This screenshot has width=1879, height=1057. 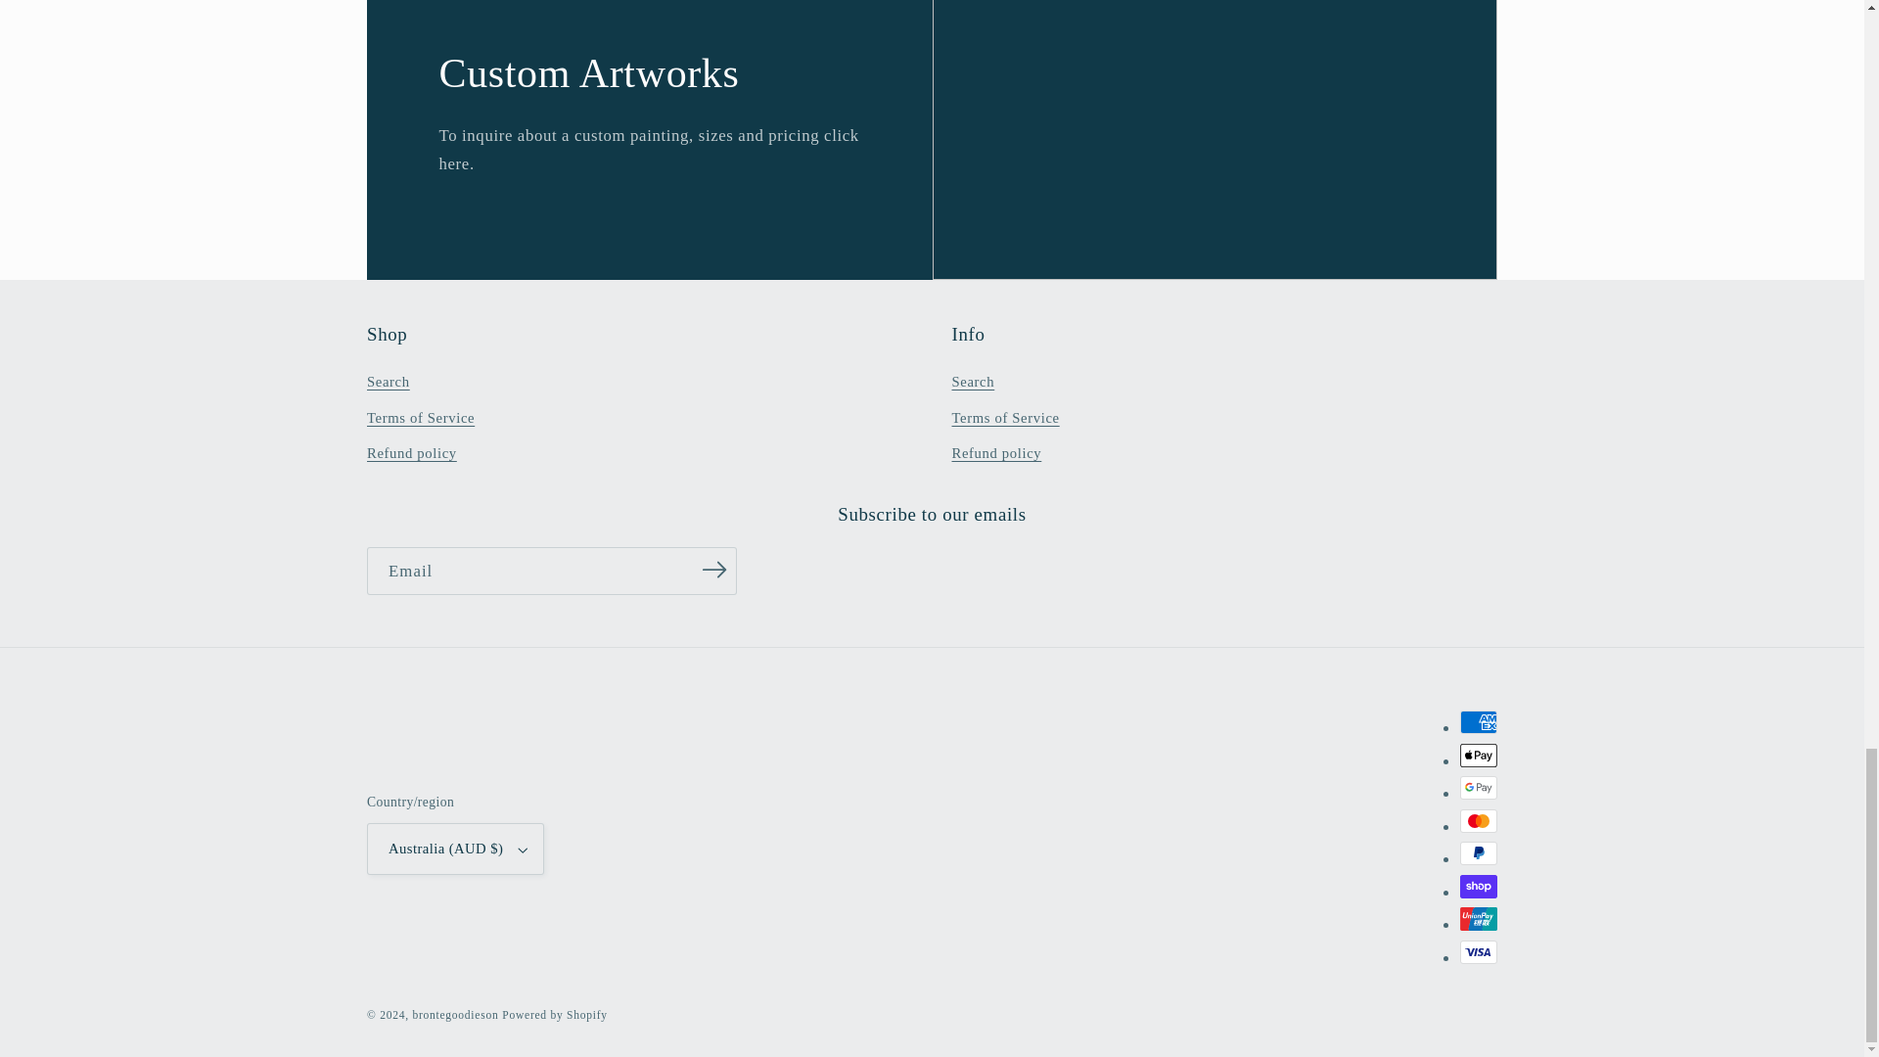 What do you see at coordinates (1478, 918) in the screenshot?
I see `Union Pay` at bounding box center [1478, 918].